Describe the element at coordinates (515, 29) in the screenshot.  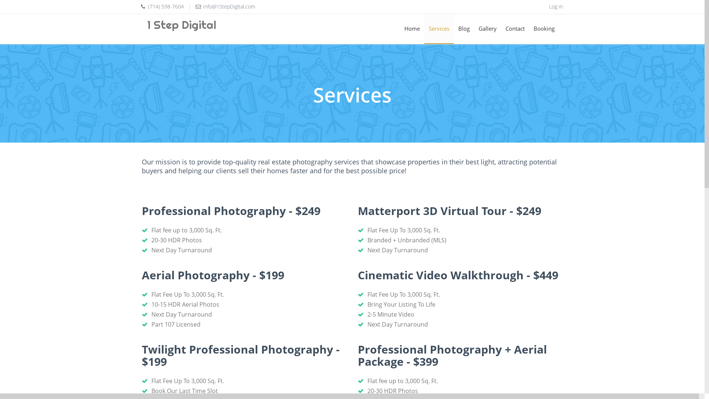
I see `Contact` at that location.